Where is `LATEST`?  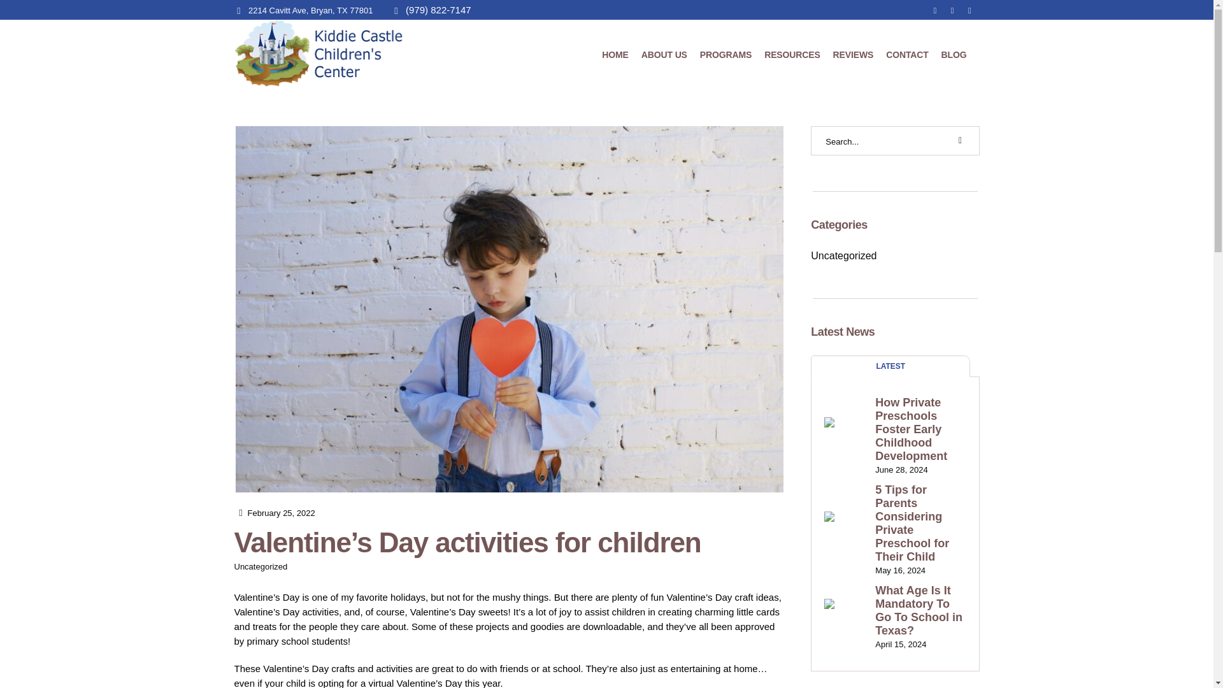 LATEST is located at coordinates (890, 366).